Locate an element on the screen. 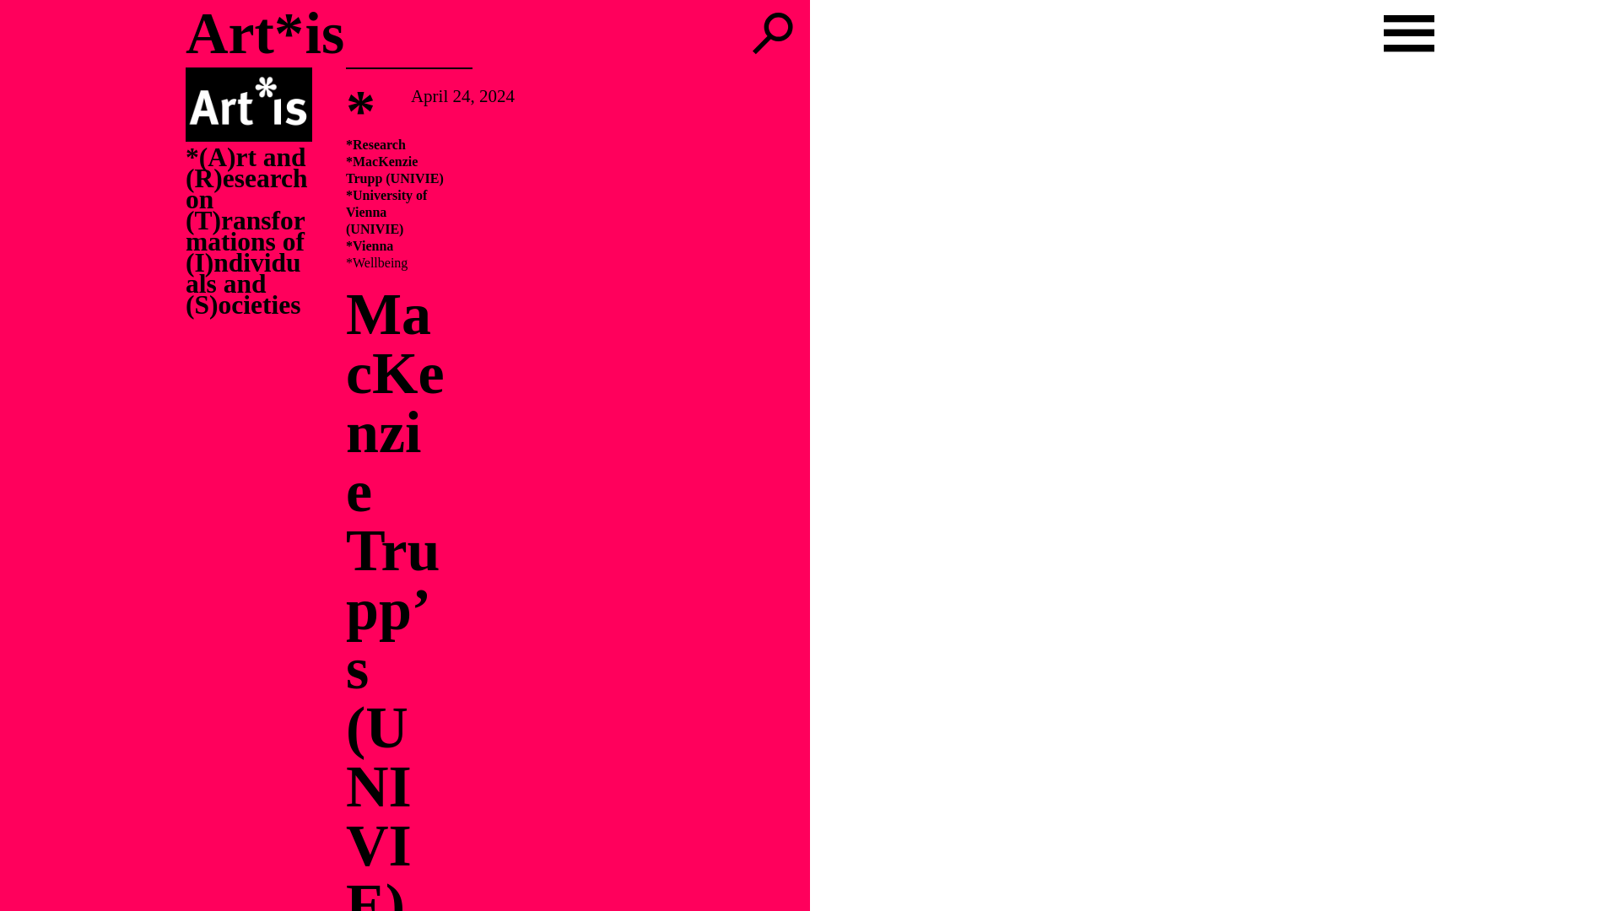 The height and width of the screenshot is (911, 1620). Presentation is located at coordinates (174, 201).